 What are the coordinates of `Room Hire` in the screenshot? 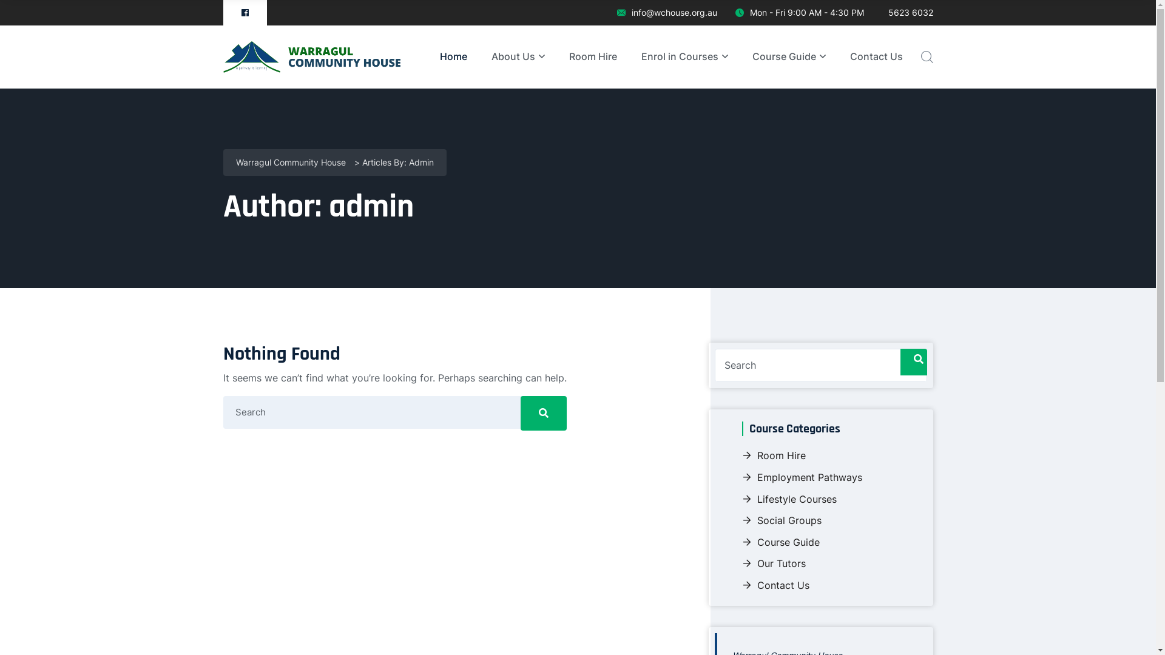 It's located at (593, 57).